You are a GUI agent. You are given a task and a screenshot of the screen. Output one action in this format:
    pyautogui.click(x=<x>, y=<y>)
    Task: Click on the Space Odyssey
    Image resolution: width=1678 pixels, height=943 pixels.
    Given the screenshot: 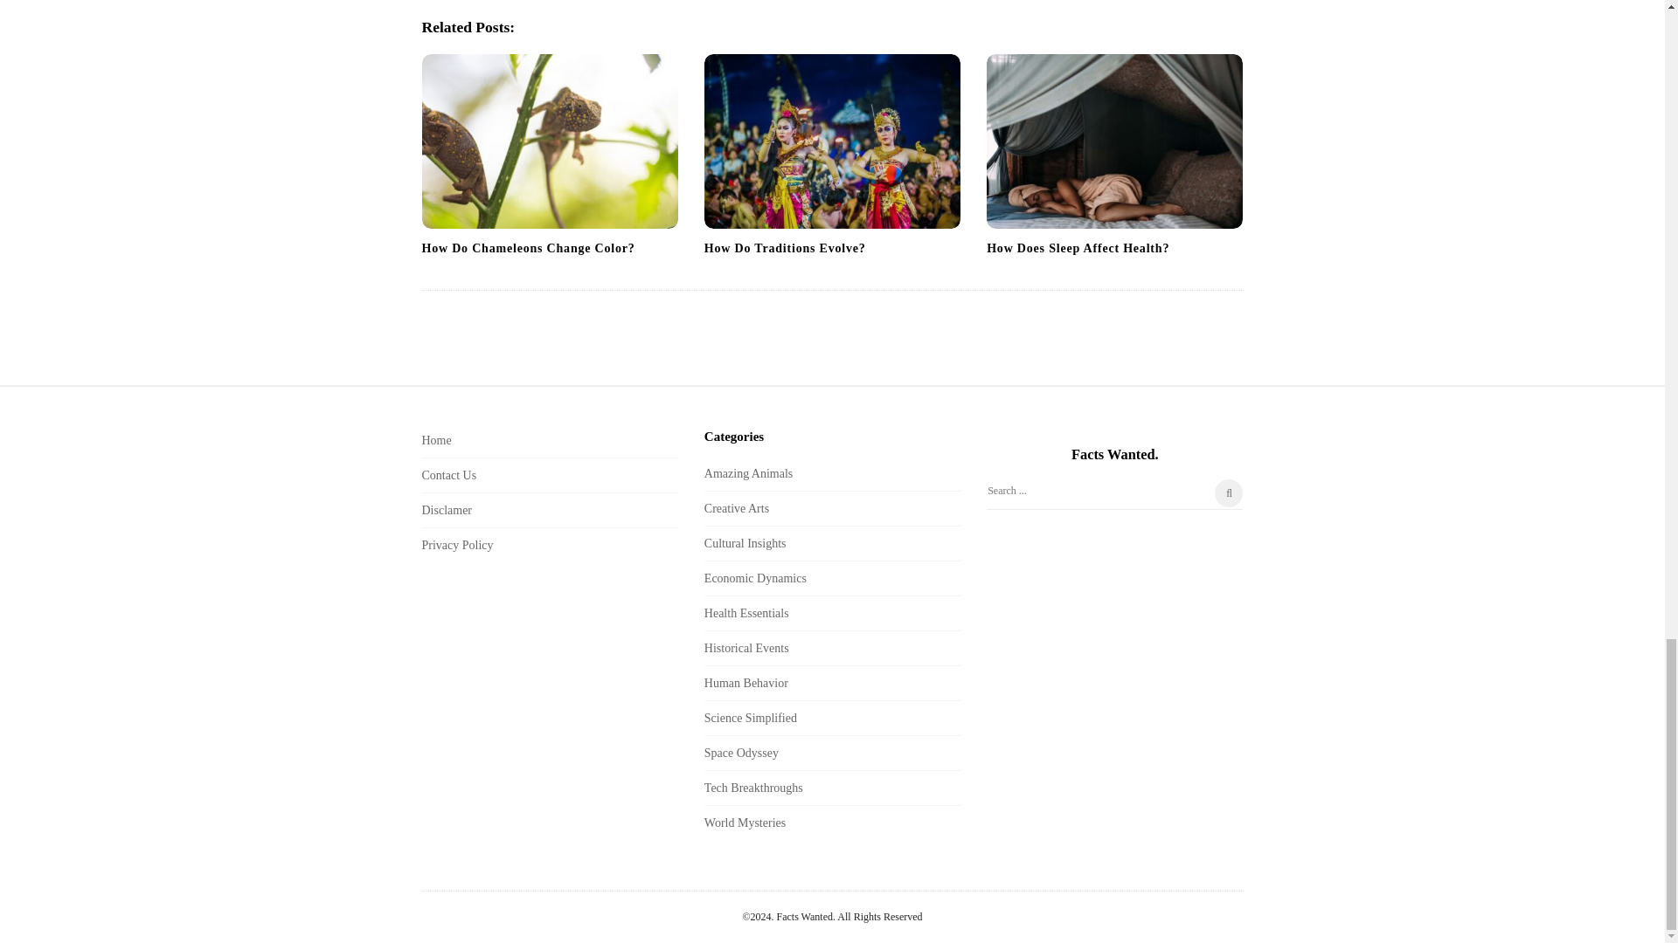 What is the action you would take?
    pyautogui.click(x=741, y=753)
    